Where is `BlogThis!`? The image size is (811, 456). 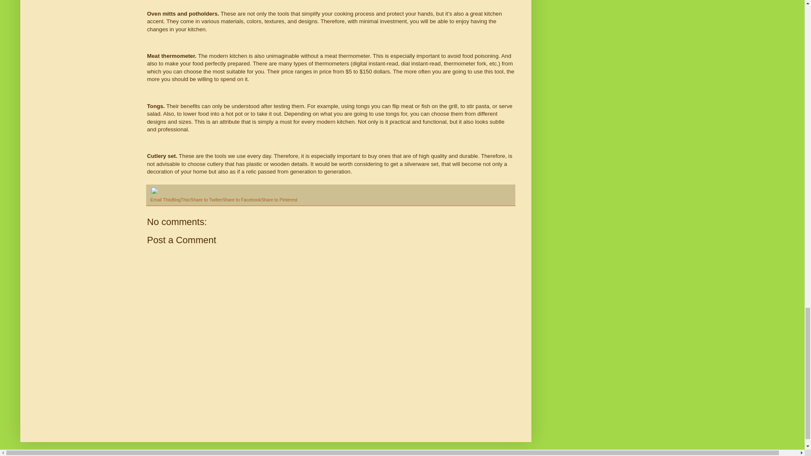
BlogThis! is located at coordinates (181, 199).